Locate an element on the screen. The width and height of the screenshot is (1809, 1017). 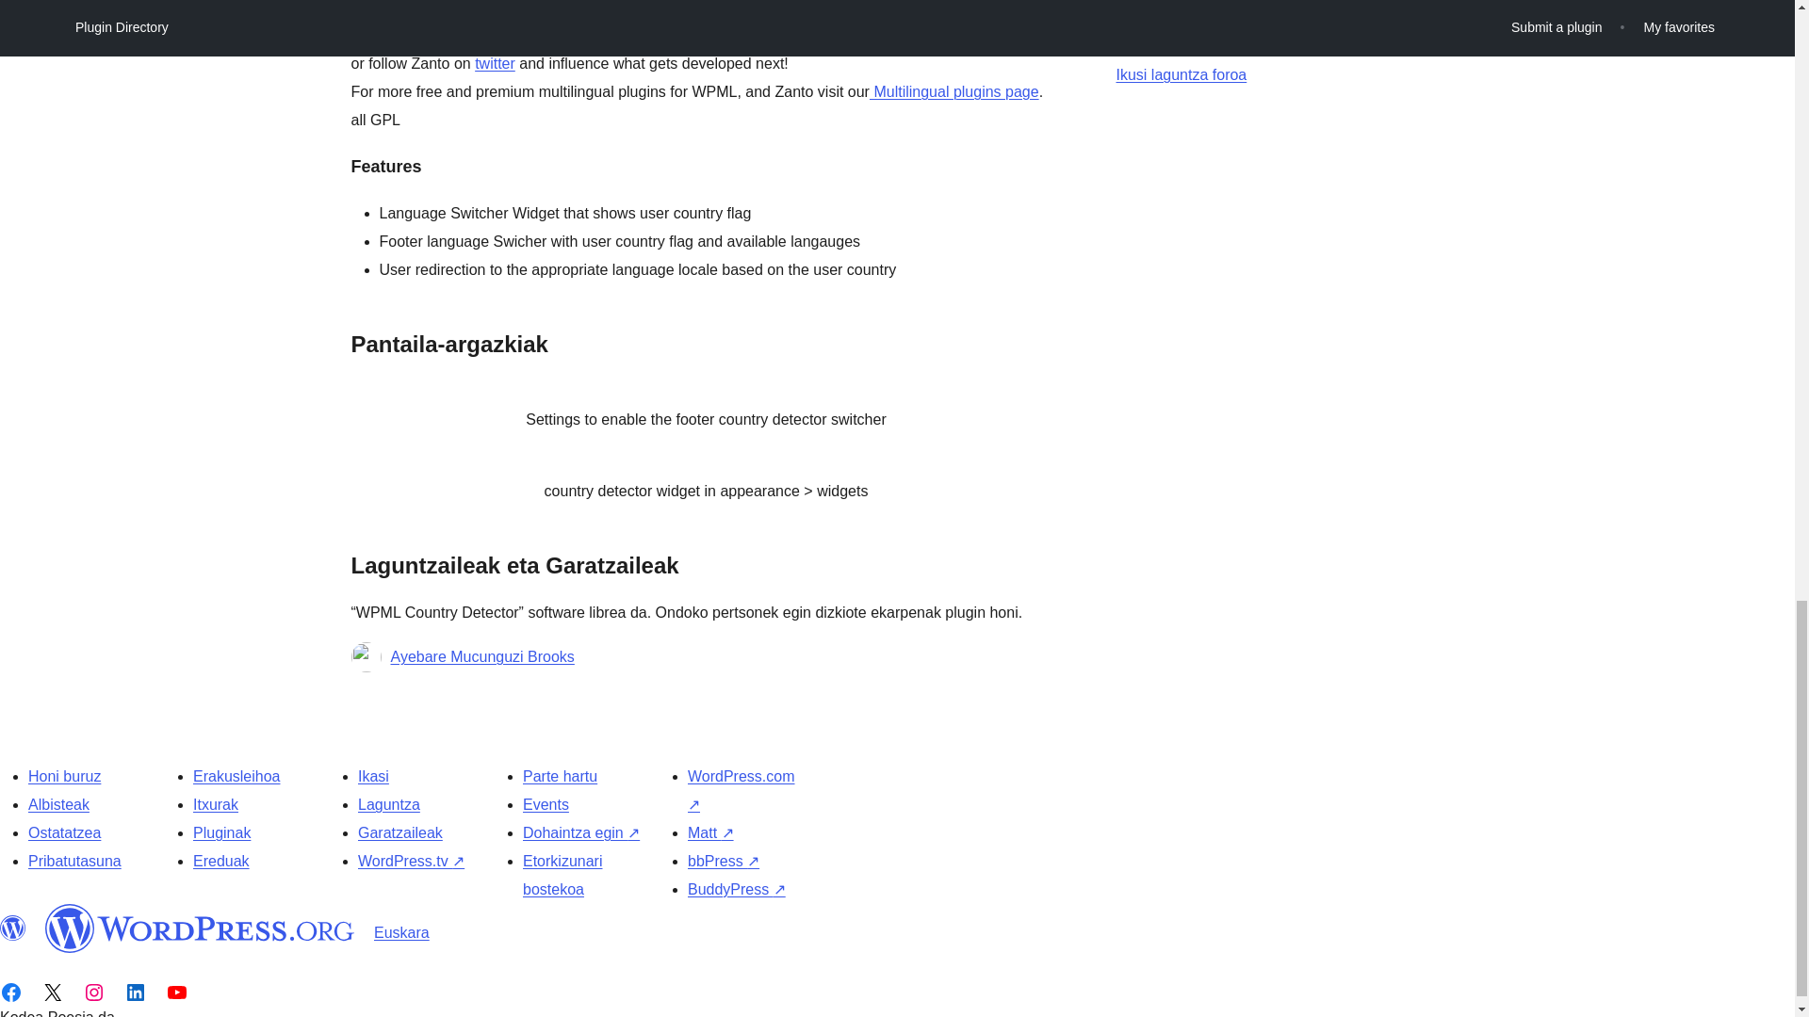
Zanto is located at coordinates (530, 36).